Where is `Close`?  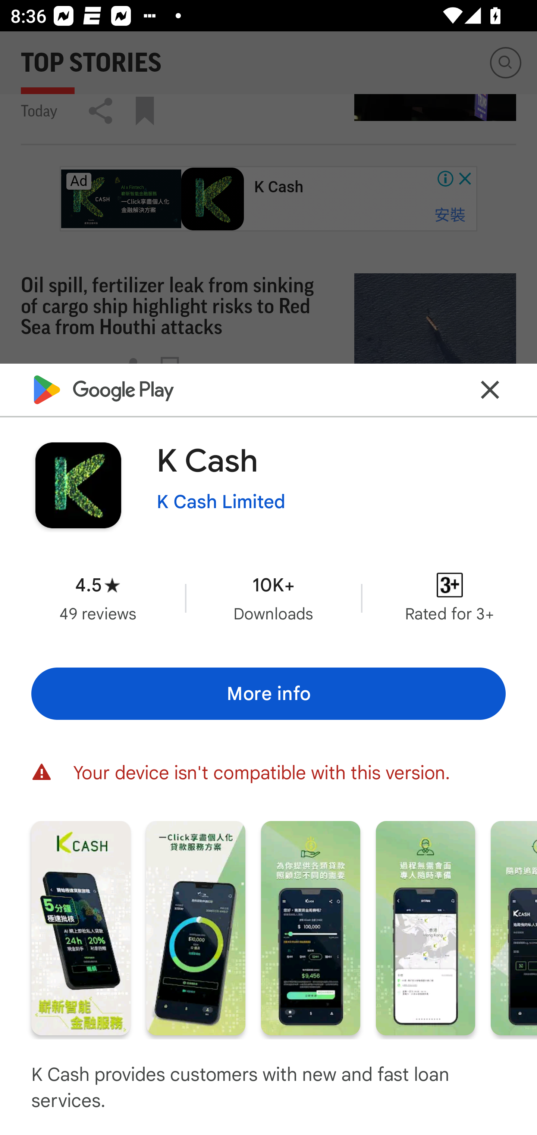
Close is located at coordinates (490, 389).